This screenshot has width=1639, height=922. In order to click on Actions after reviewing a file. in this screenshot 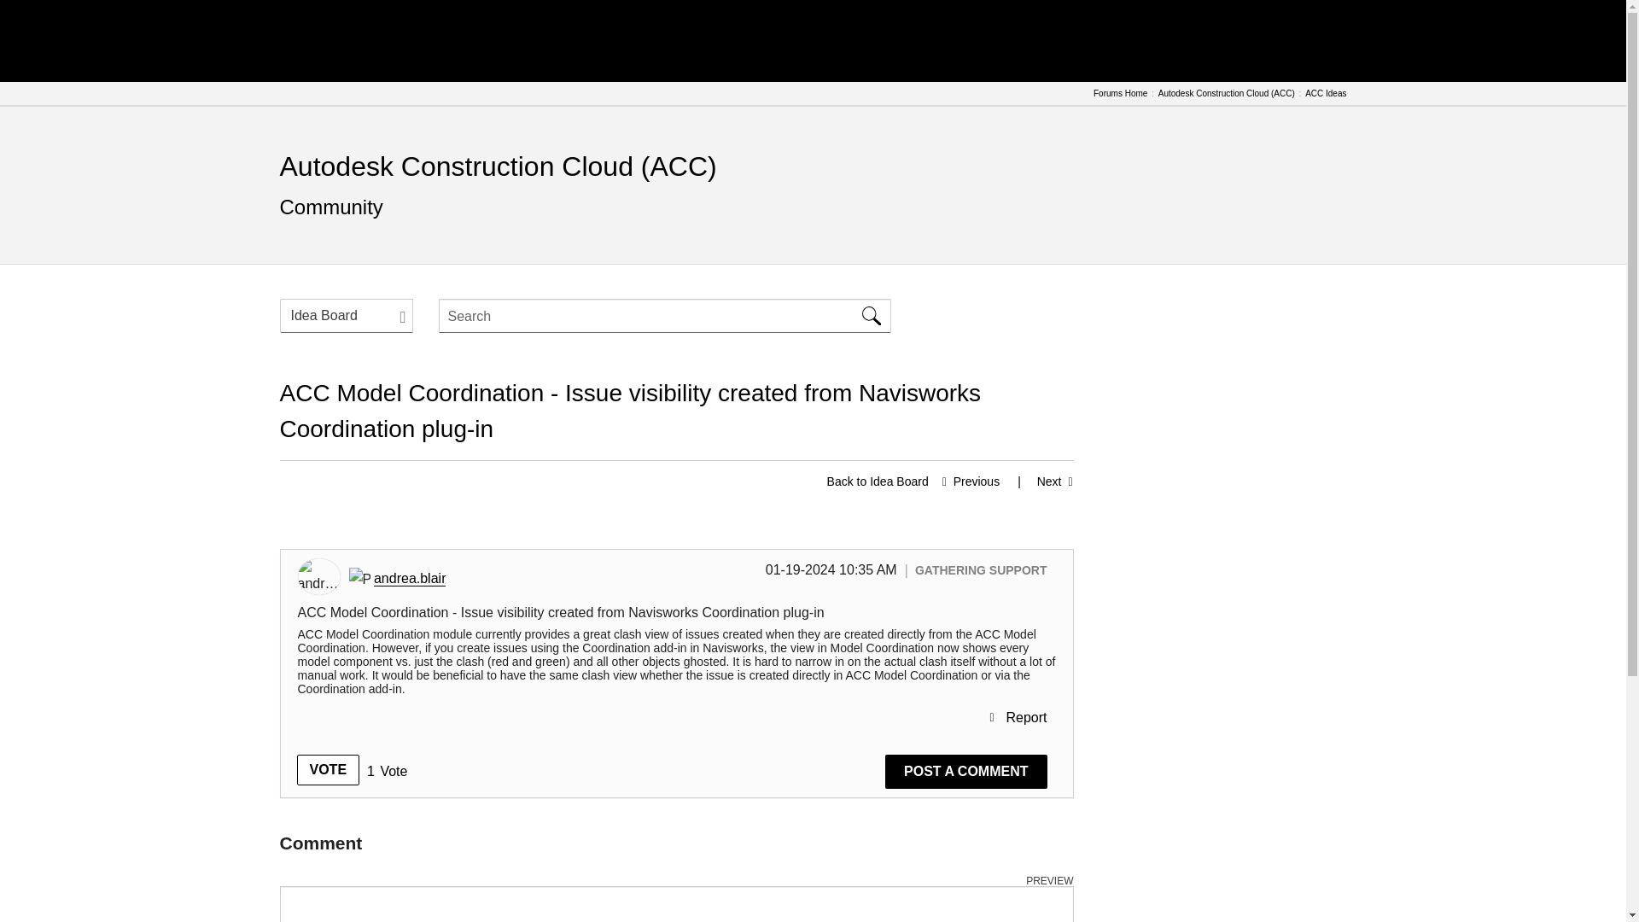, I will do `click(1036, 481)`.